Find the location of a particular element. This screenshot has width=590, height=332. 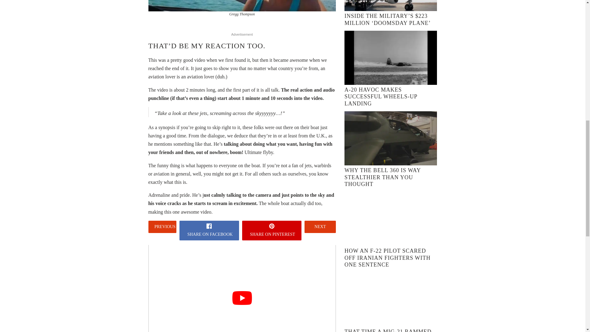

PREVIOUS is located at coordinates (162, 227).